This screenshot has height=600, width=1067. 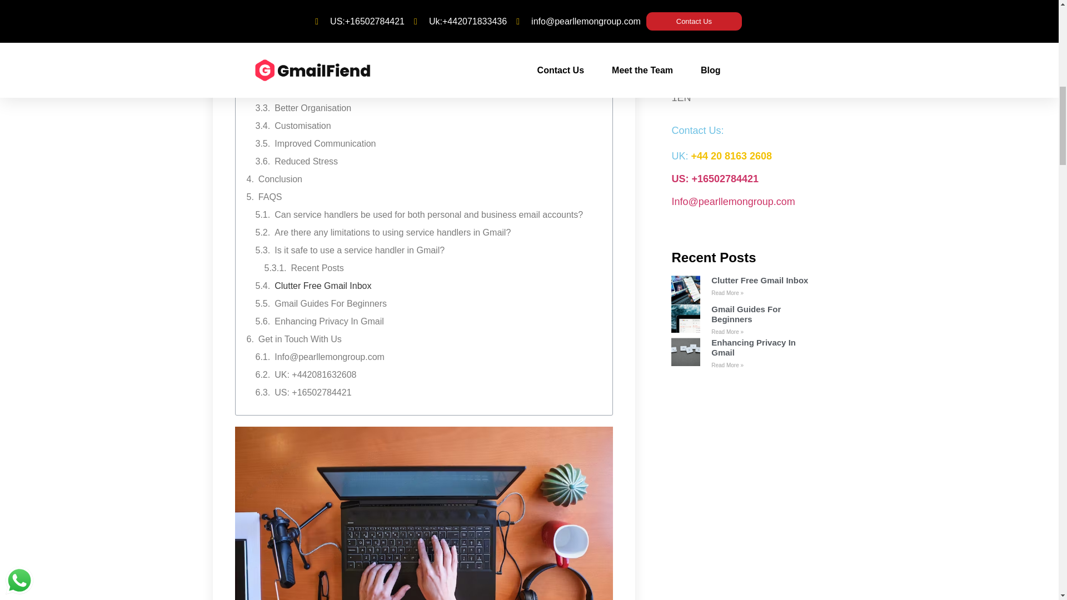 I want to click on Conclusion, so click(x=280, y=179).